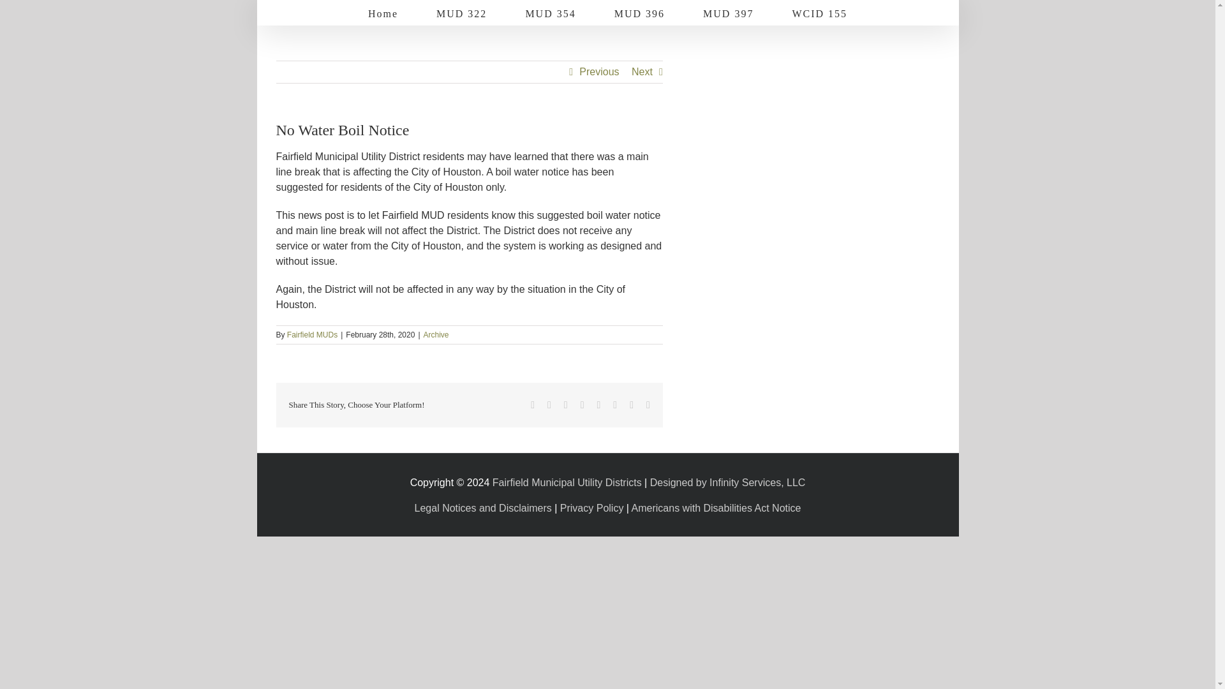 Image resolution: width=1225 pixels, height=689 pixels. What do you see at coordinates (728, 13) in the screenshot?
I see `MUD 397` at bounding box center [728, 13].